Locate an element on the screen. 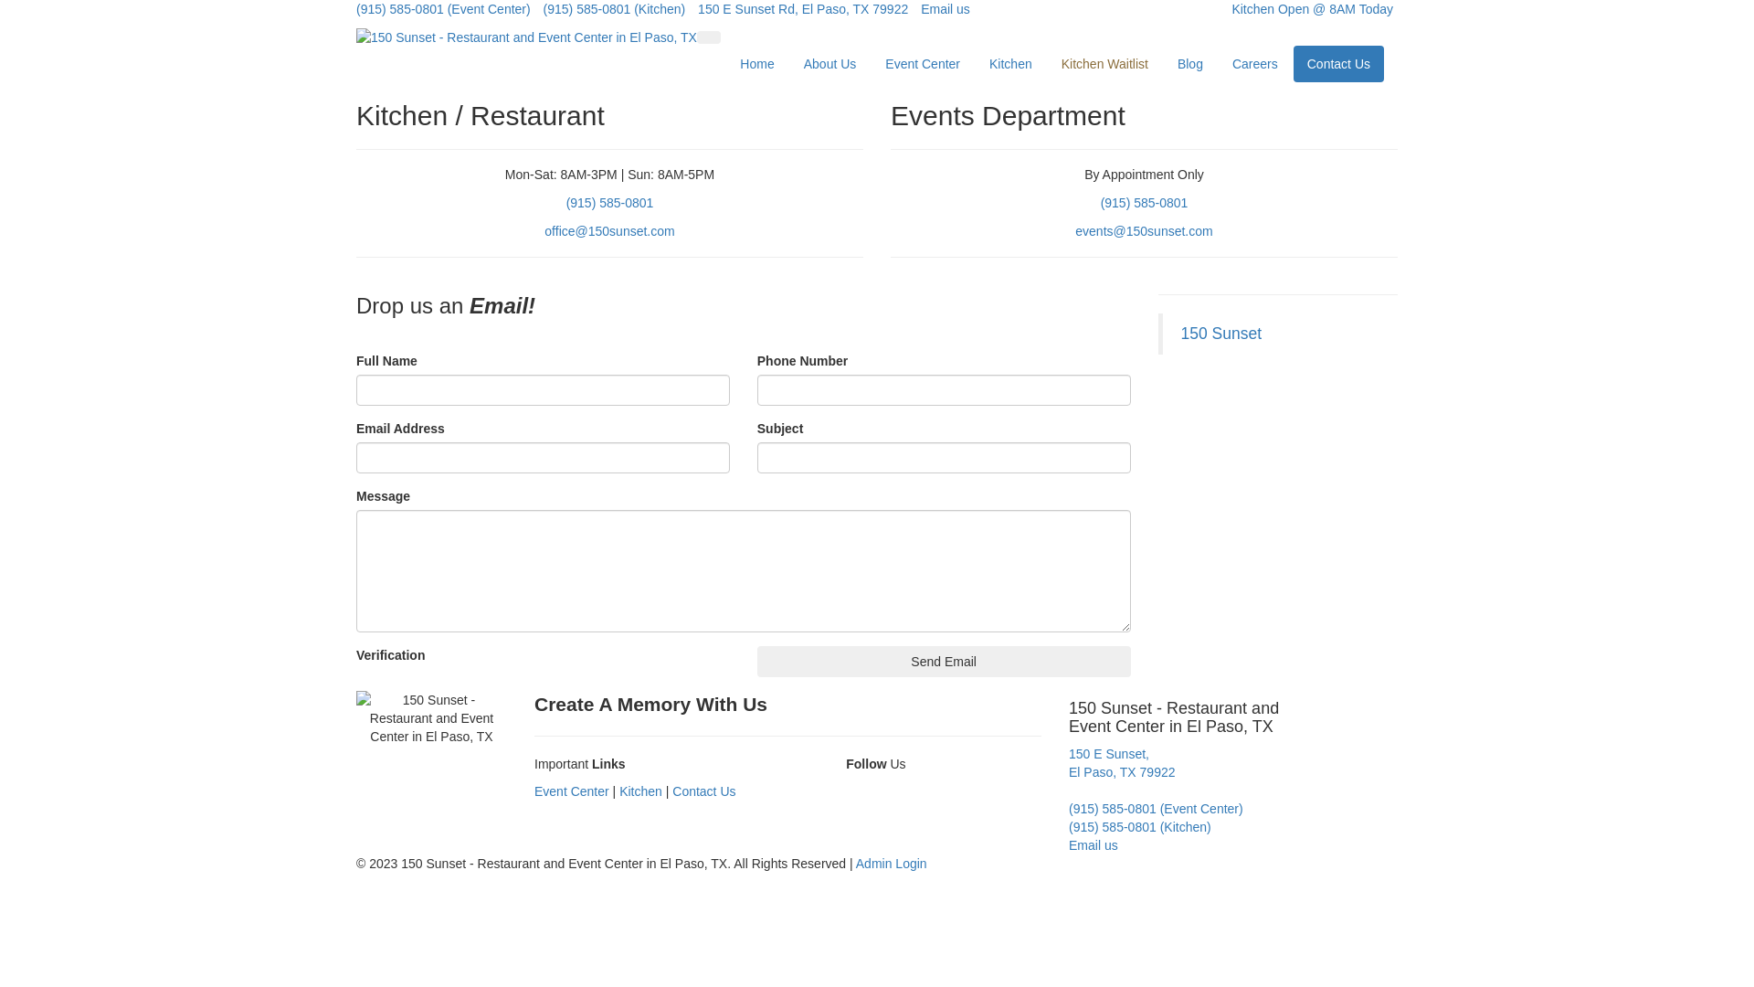  (915) 585-0801 is located at coordinates (1145, 203).